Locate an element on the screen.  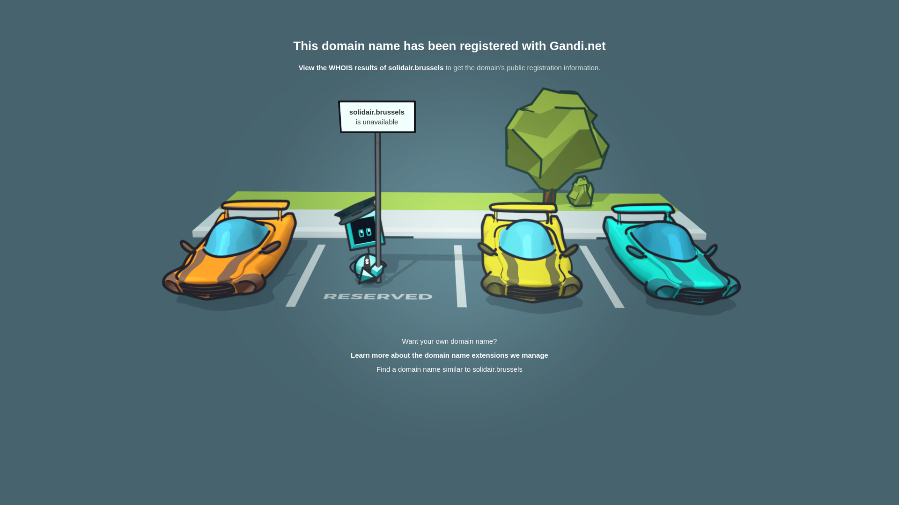
Learn more about the domain name extensions we manage is located at coordinates (449, 355).